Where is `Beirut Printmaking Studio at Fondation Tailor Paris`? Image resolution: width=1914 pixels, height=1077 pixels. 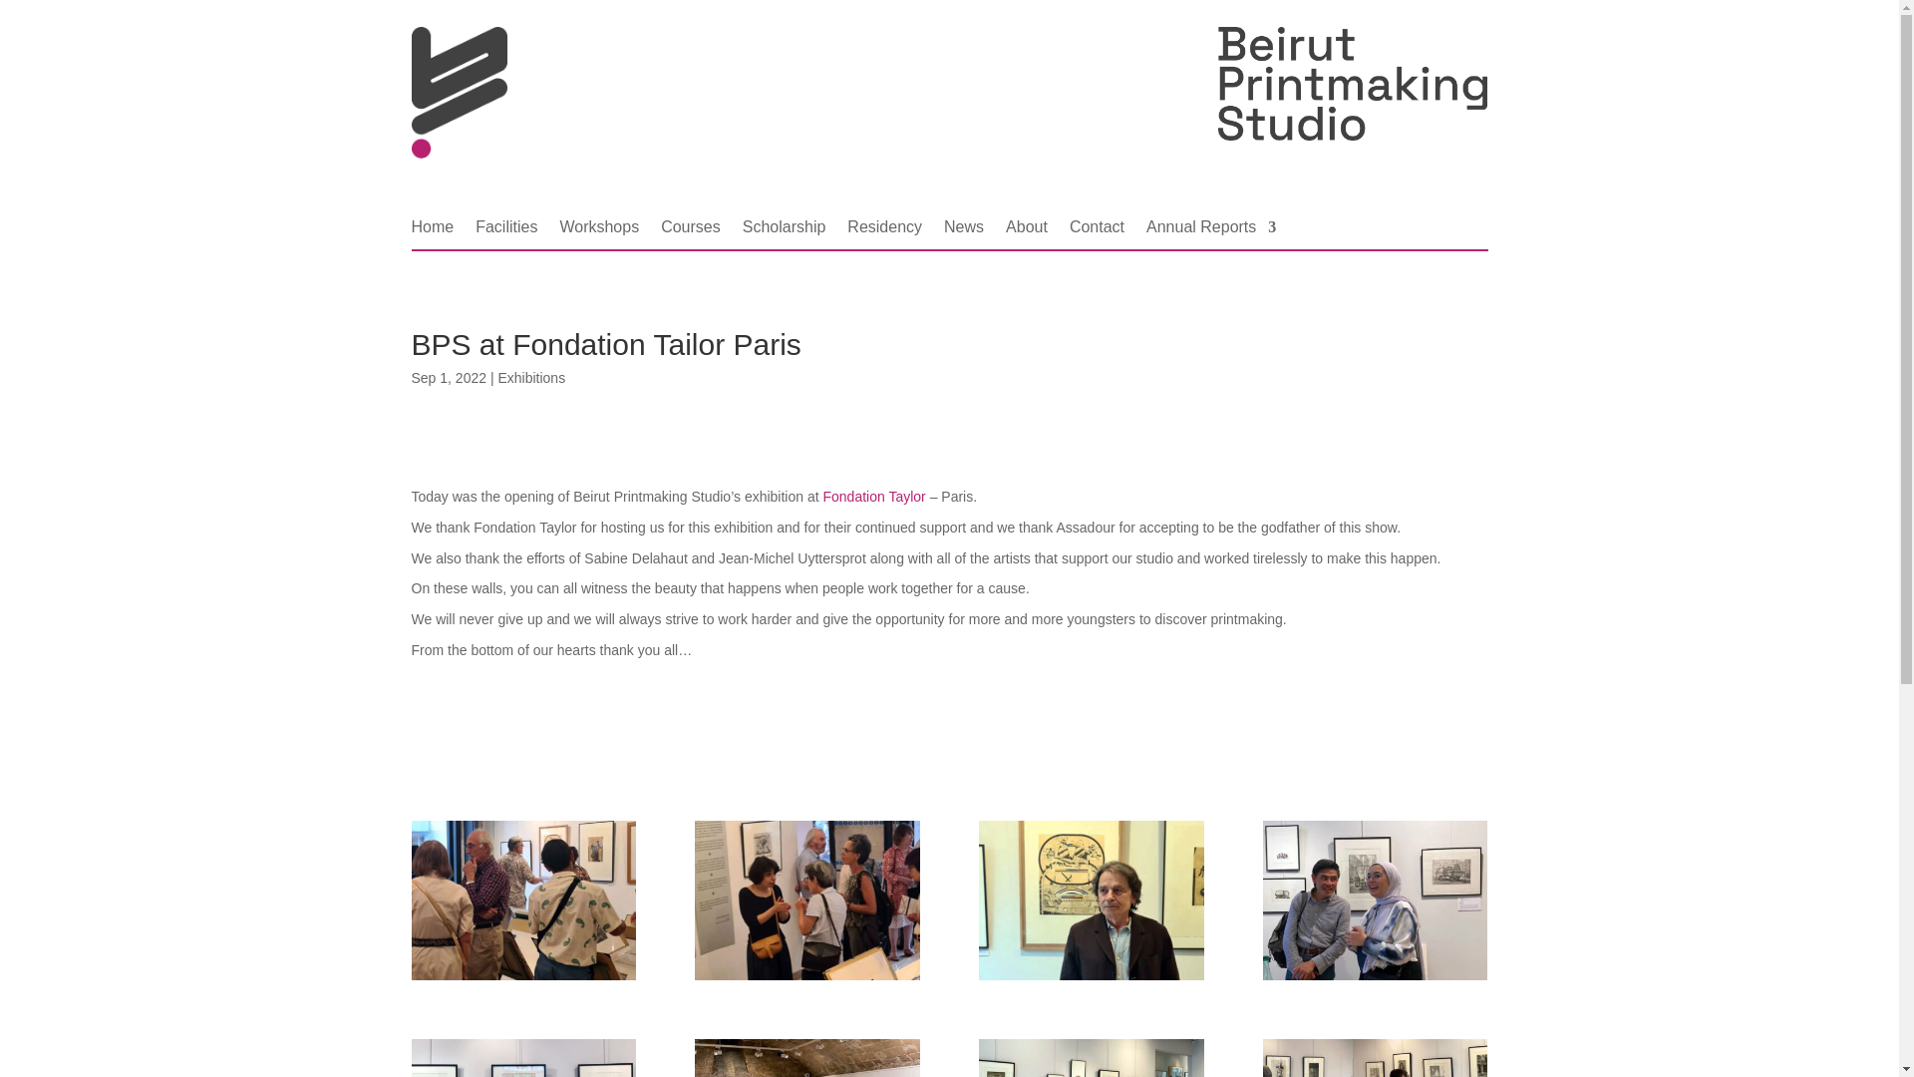
Beirut Printmaking Studio at Fondation Tailor Paris is located at coordinates (1091, 980).